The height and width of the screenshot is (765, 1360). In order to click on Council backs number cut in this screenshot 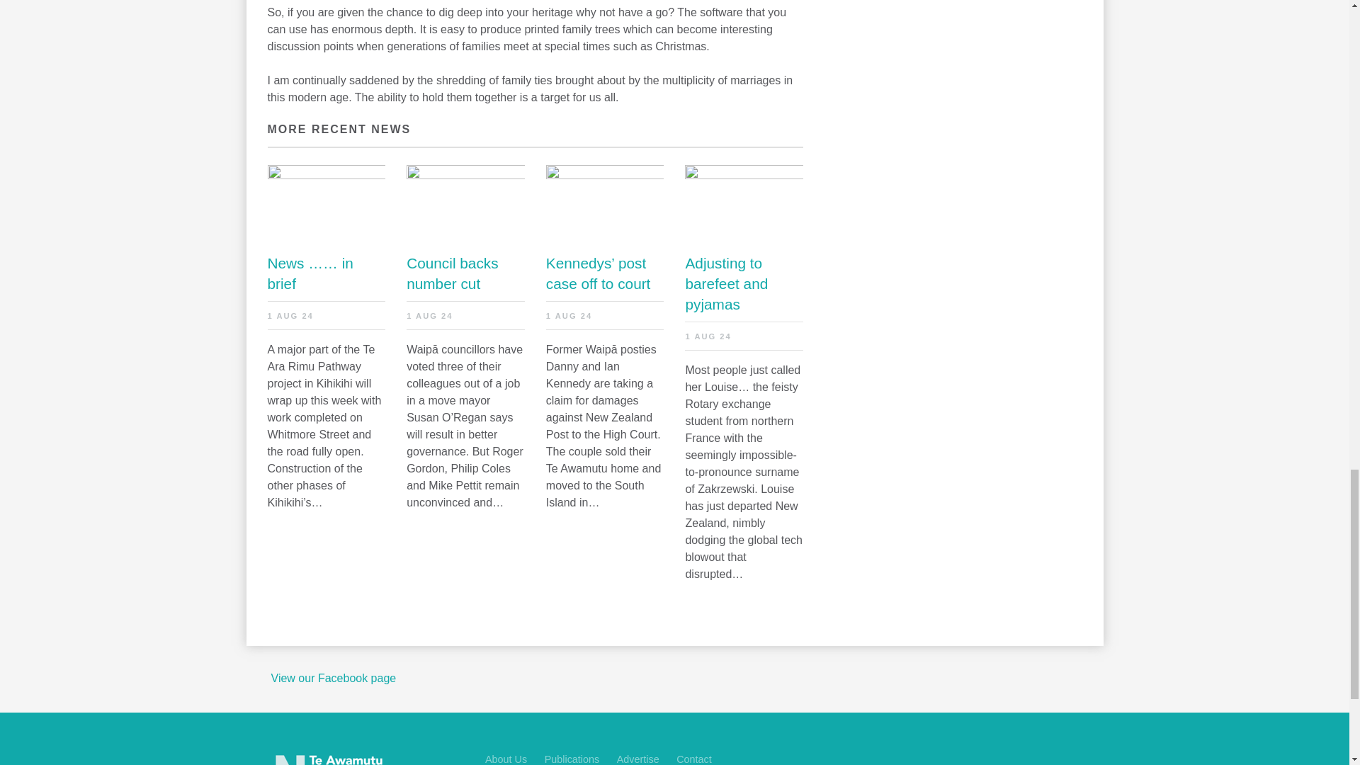, I will do `click(466, 273)`.